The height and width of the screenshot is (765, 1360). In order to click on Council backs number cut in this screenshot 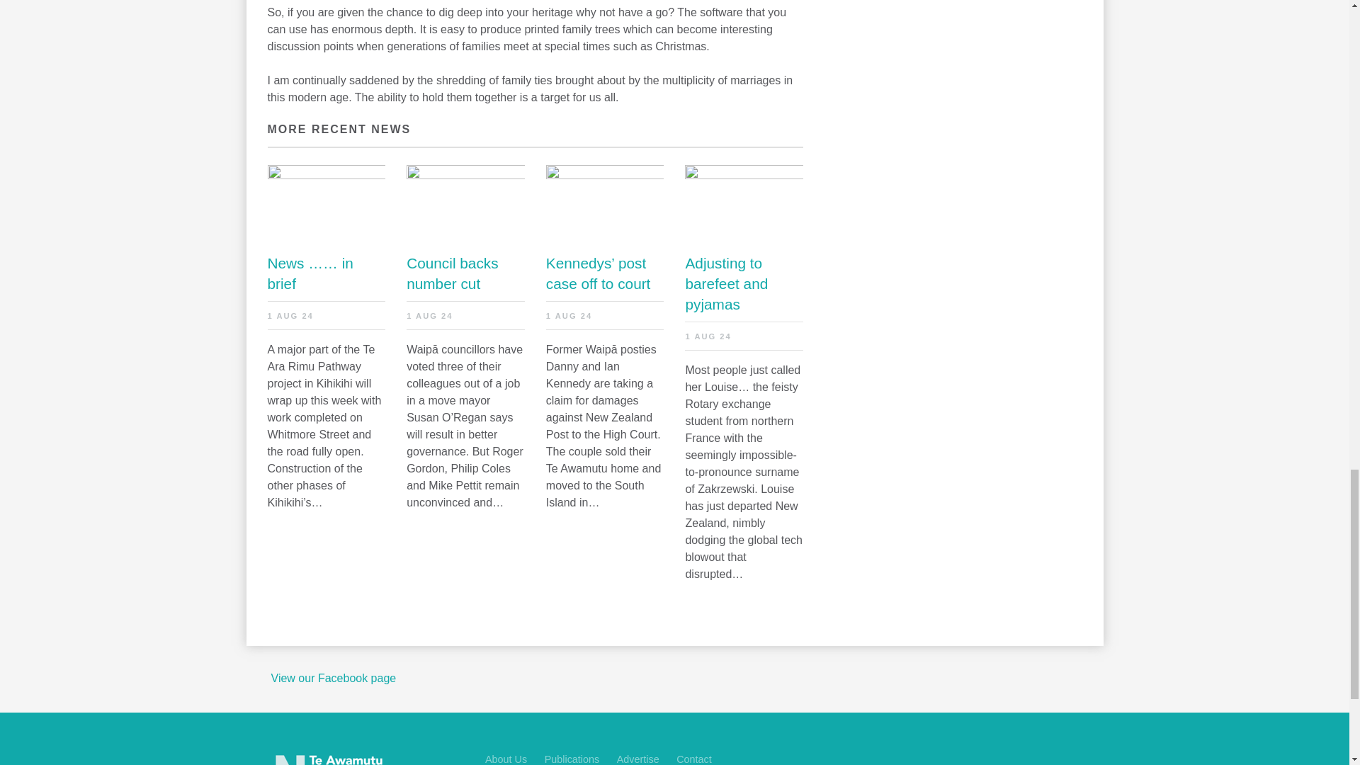, I will do `click(466, 273)`.